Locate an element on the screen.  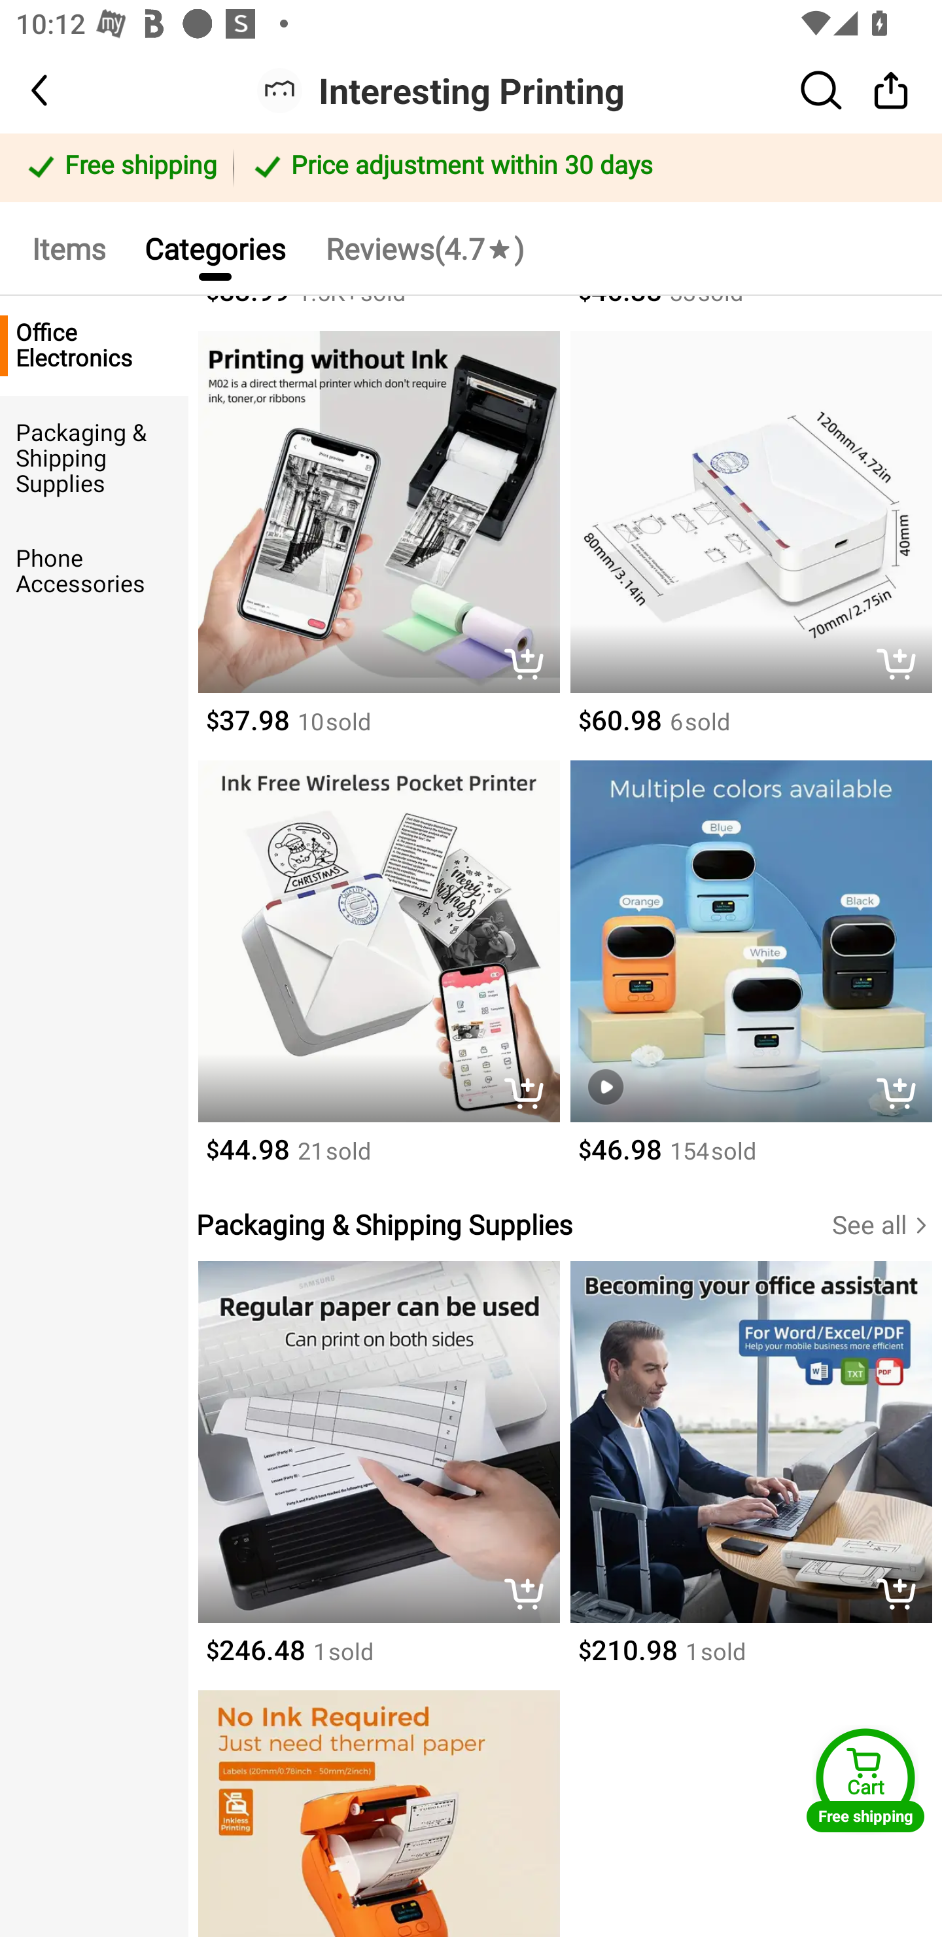
delete $60.98 6￼sold is located at coordinates (751, 546).